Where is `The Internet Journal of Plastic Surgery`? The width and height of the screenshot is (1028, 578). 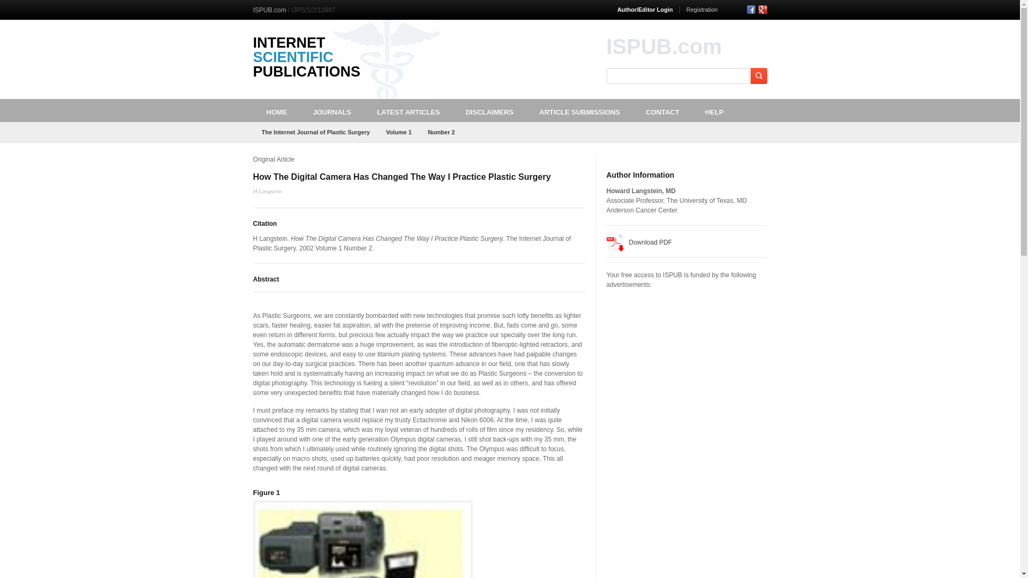 The Internet Journal of Plastic Surgery is located at coordinates (315, 132).